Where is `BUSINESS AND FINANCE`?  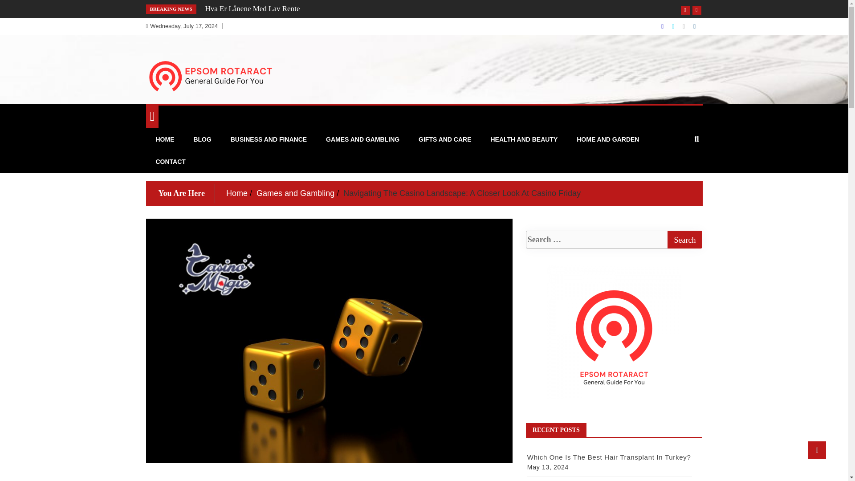 BUSINESS AND FINANCE is located at coordinates (269, 139).